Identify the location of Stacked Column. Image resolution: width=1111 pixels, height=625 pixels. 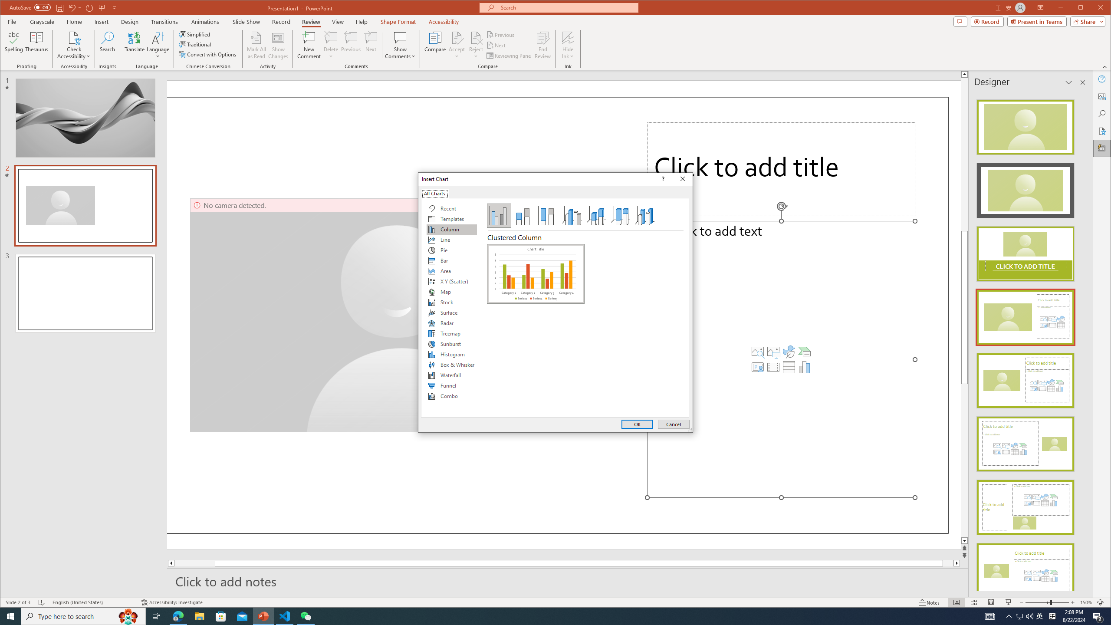
(523, 216).